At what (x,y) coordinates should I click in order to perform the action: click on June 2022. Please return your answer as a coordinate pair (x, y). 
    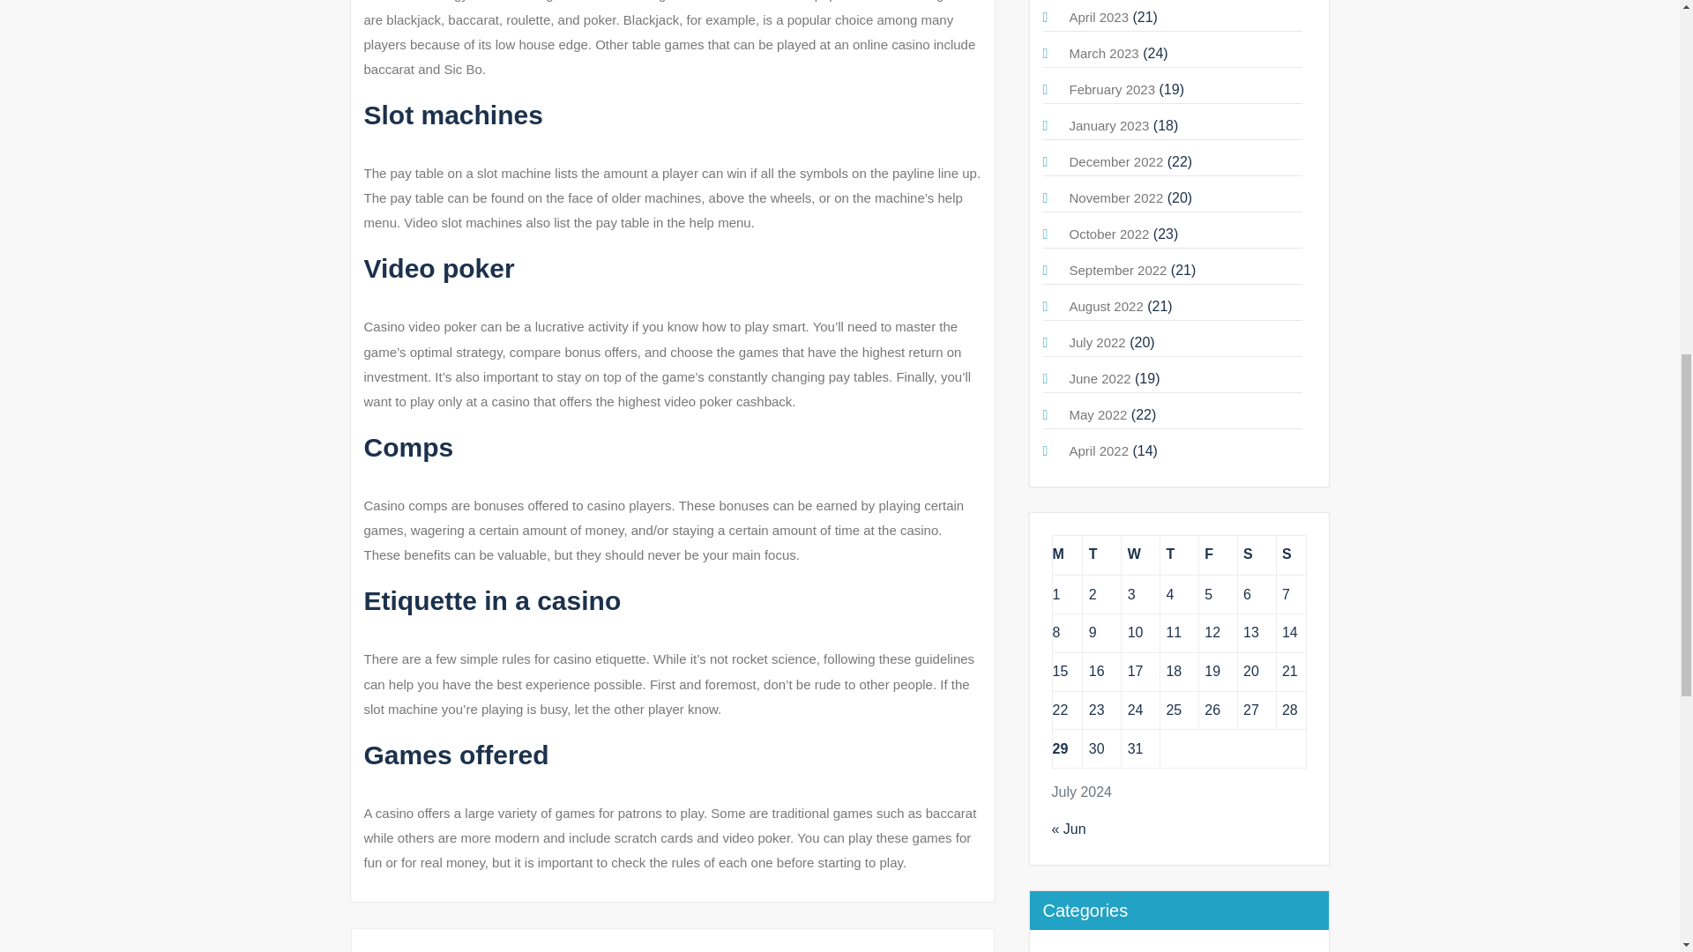
    Looking at the image, I should click on (1099, 379).